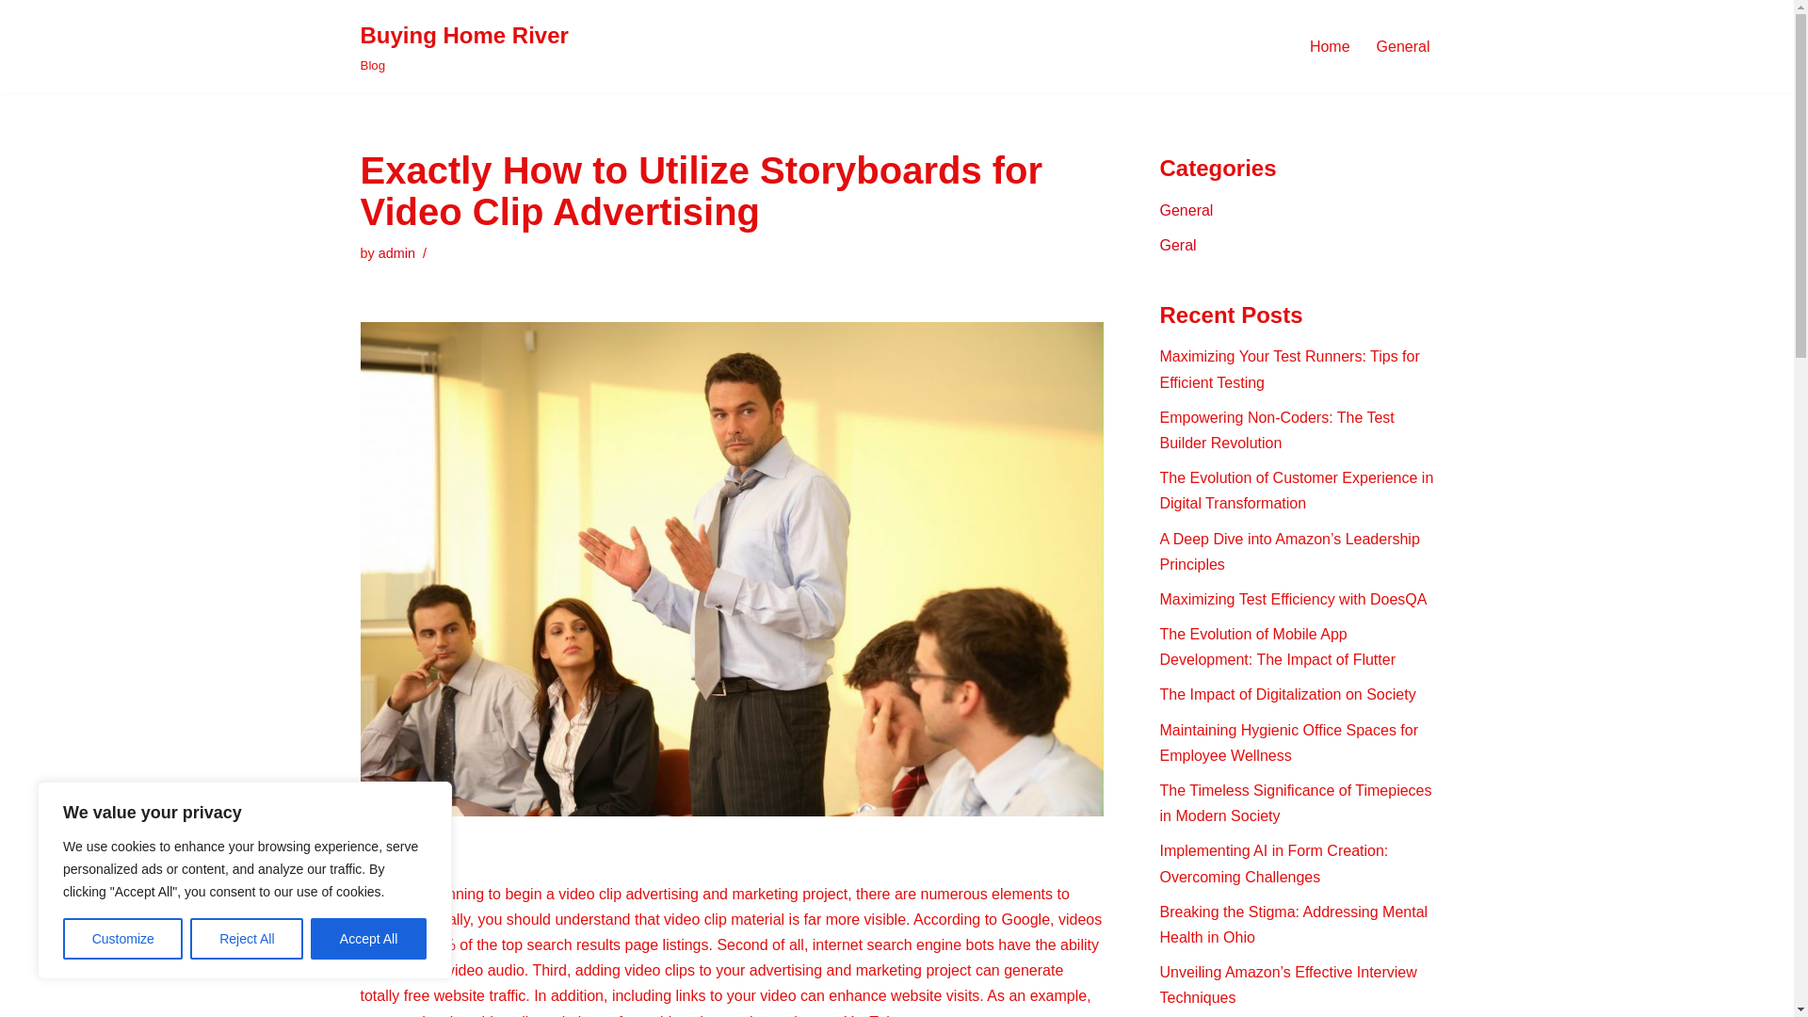 The width and height of the screenshot is (1808, 1017). What do you see at coordinates (247, 939) in the screenshot?
I see `Reject All` at bounding box center [247, 939].